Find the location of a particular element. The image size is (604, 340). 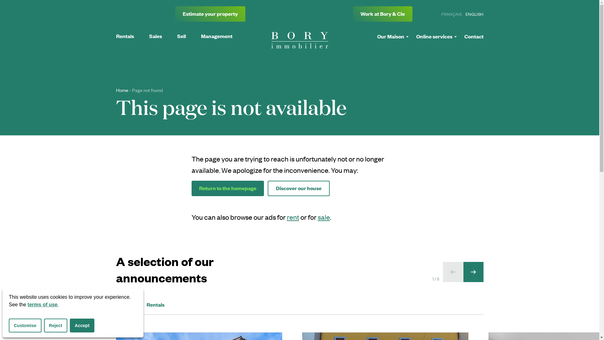

Work at Bory & Cie is located at coordinates (383, 14).